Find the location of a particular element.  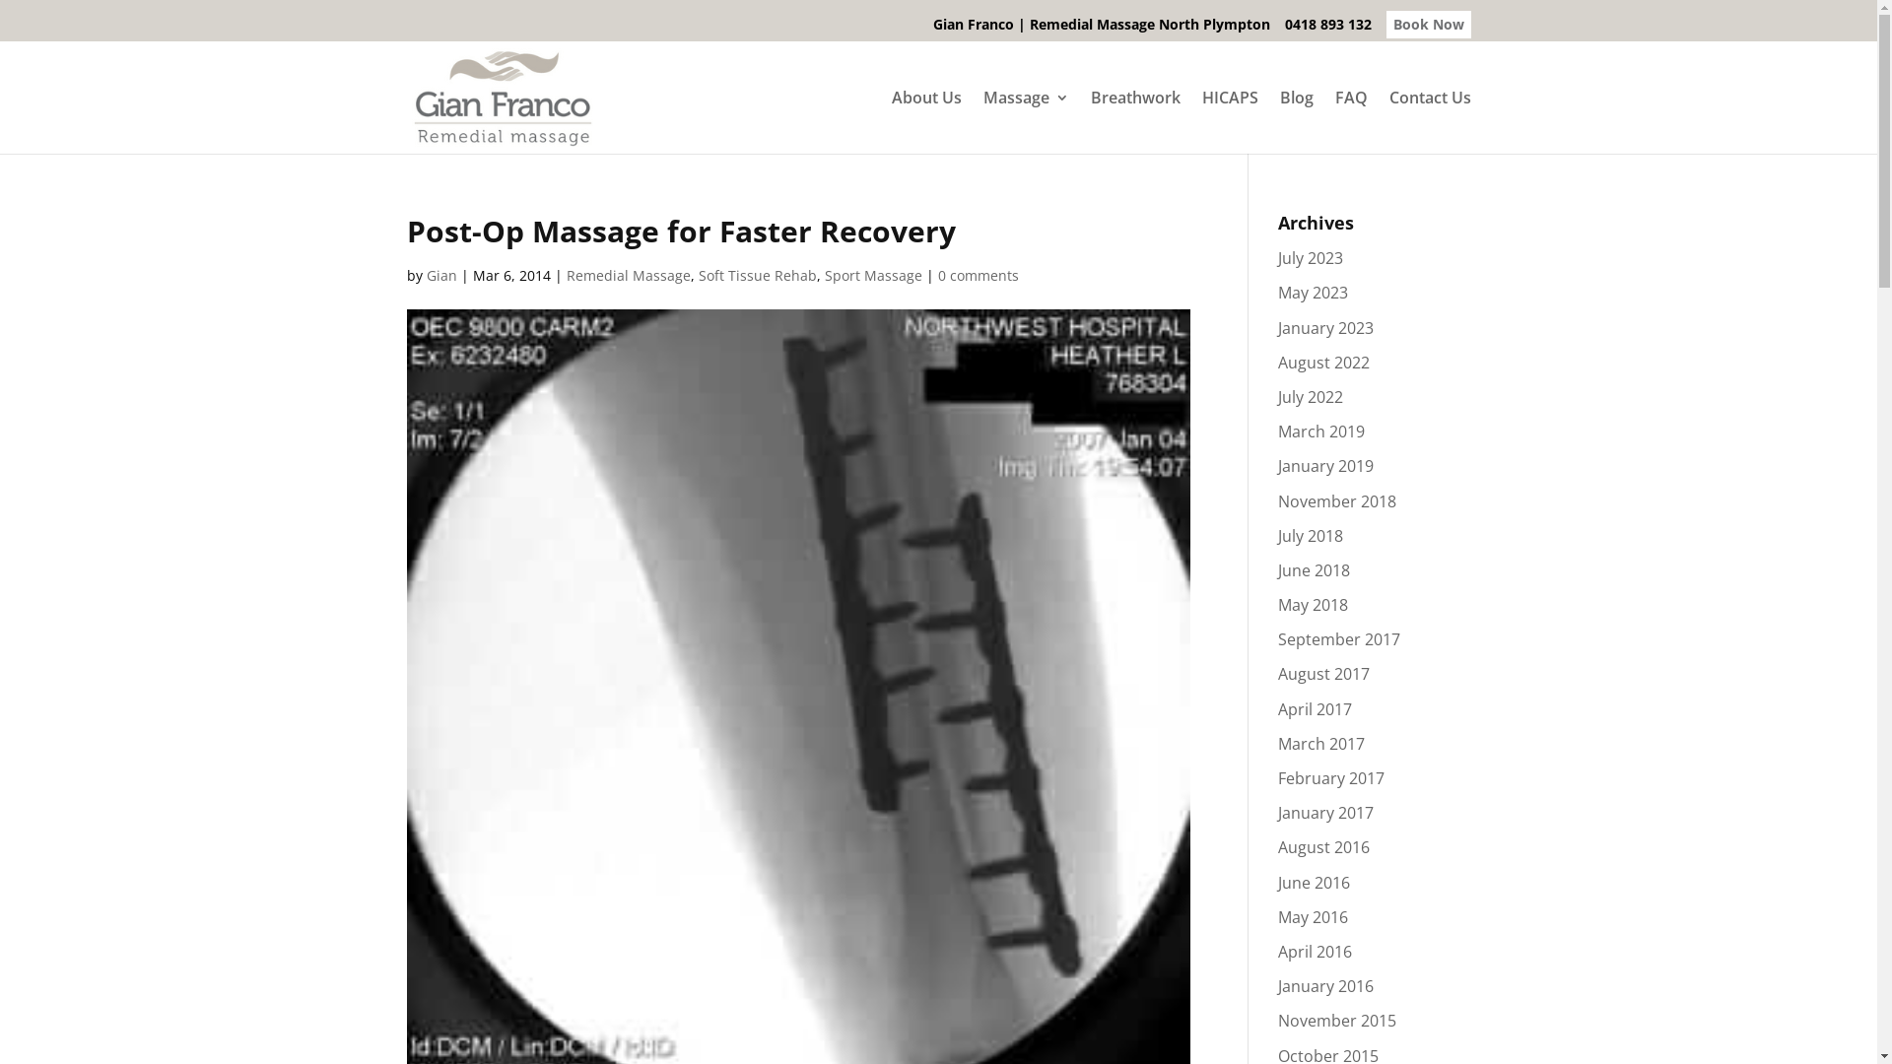

Contact Us is located at coordinates (1431, 122).